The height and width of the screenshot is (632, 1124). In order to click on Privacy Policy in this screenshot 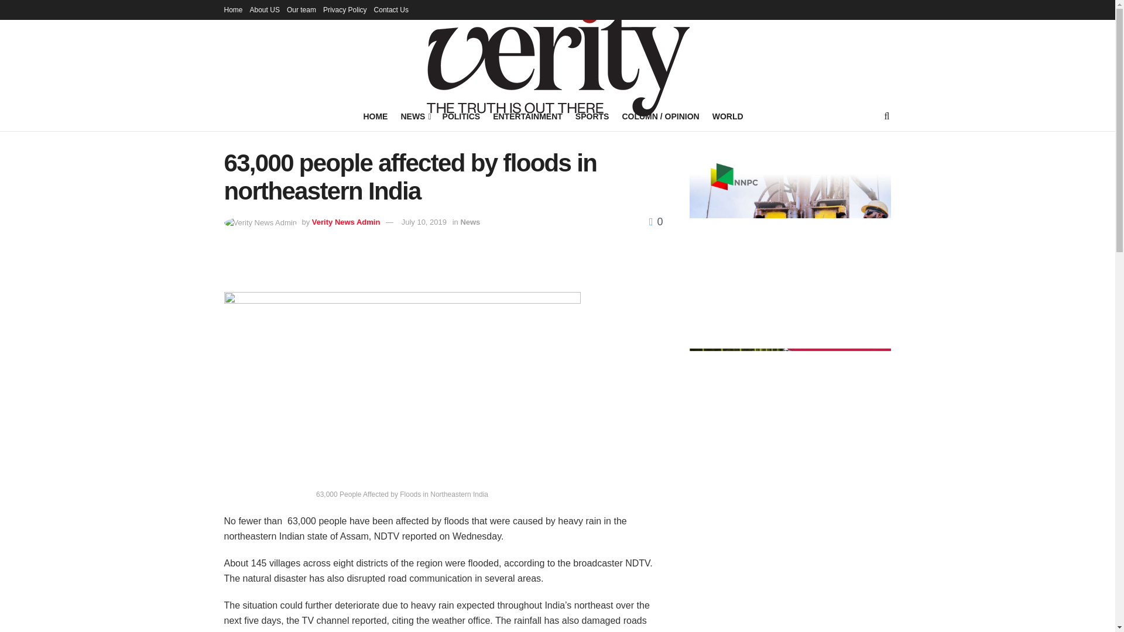, I will do `click(345, 9)`.